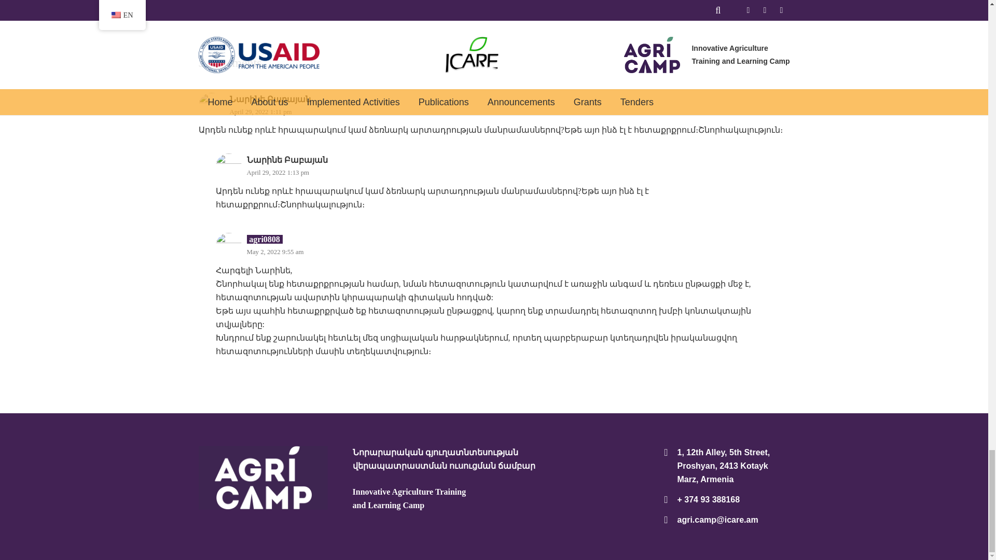 This screenshot has height=560, width=996. What do you see at coordinates (278, 173) in the screenshot?
I see `April 29, 2022 1:13 pm` at bounding box center [278, 173].